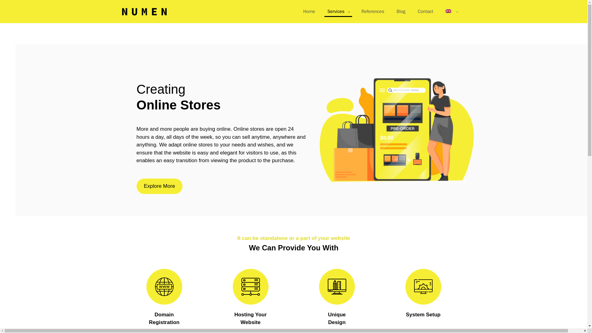  Describe the element at coordinates (397, 130) in the screenshot. I see `Group 565` at that location.